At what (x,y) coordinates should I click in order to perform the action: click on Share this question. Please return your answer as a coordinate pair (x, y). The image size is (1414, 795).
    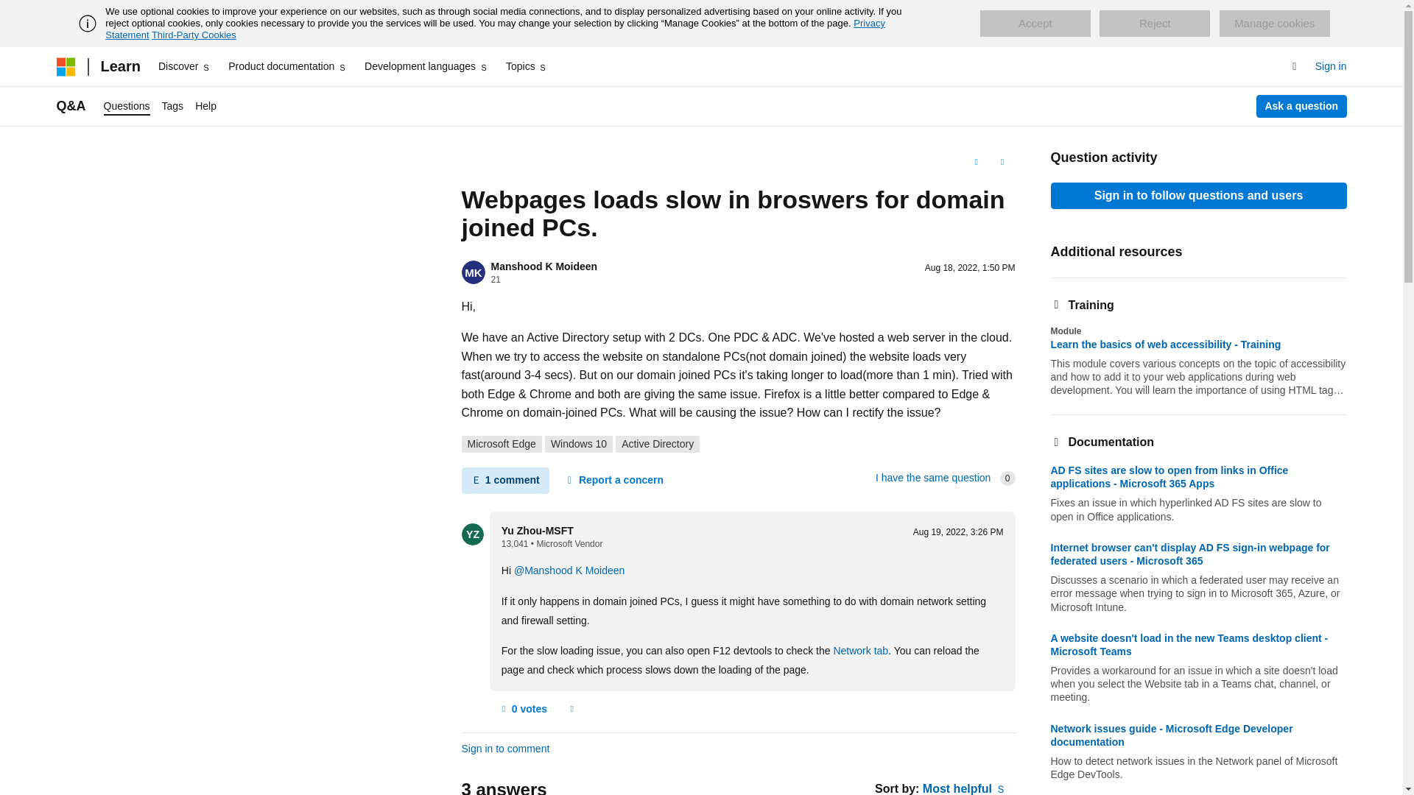
    Looking at the image, I should click on (1002, 162).